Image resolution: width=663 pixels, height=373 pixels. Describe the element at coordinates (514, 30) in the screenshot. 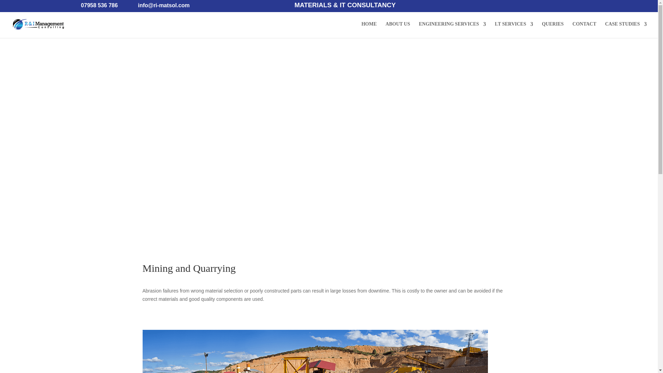

I see `I.T SERVICES` at that location.